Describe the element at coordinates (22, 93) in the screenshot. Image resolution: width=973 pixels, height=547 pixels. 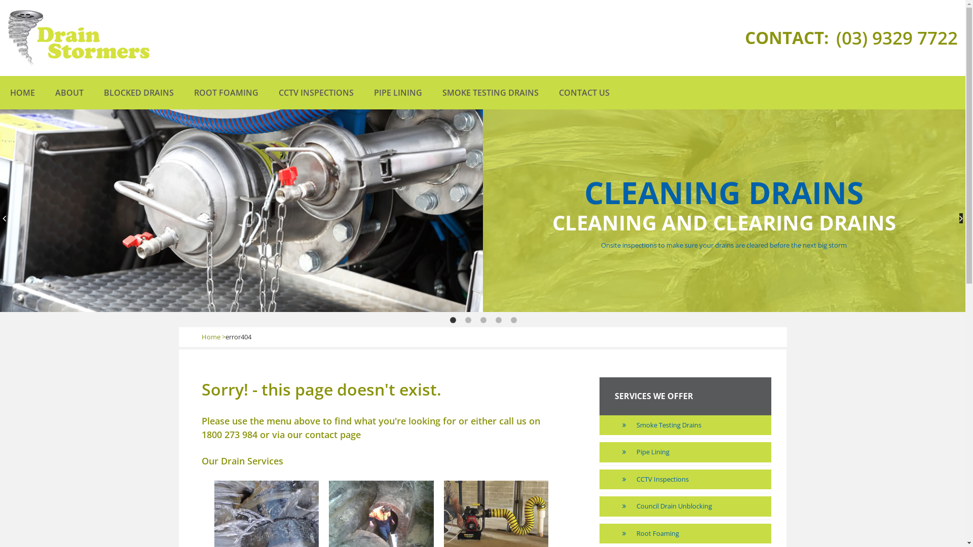
I see `HOME` at that location.